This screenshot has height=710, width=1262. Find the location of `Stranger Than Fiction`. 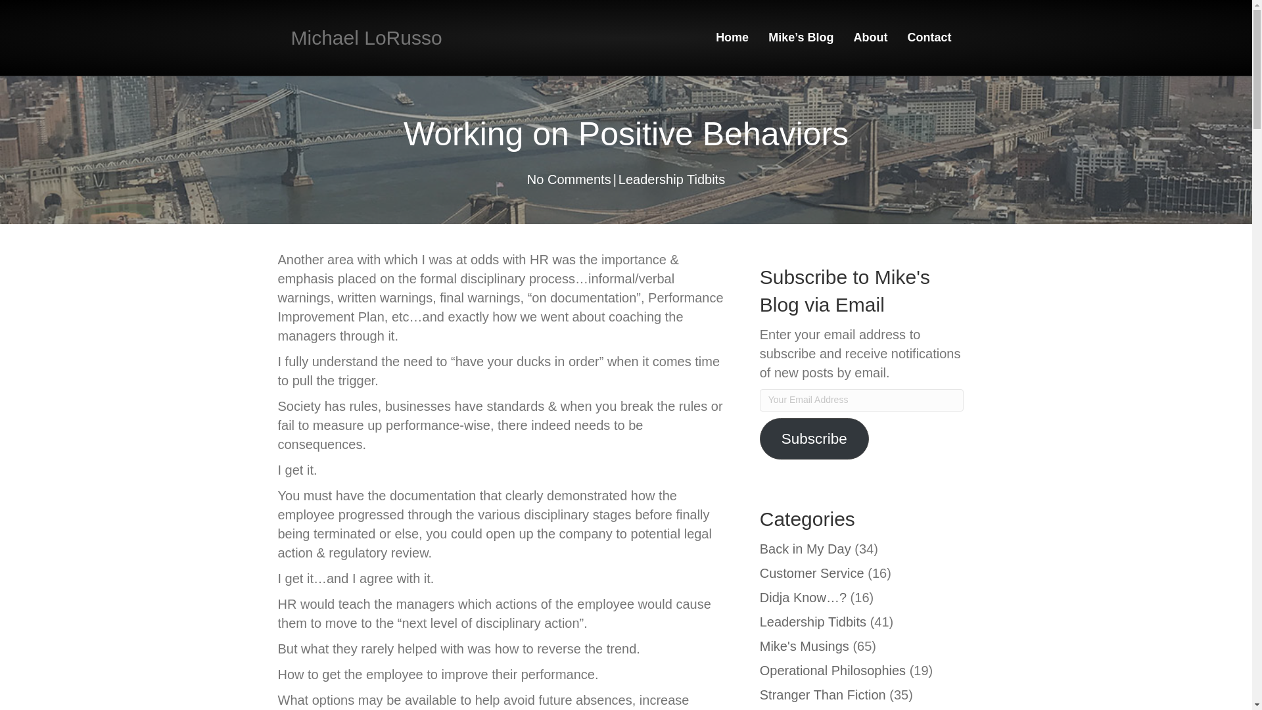

Stranger Than Fiction is located at coordinates (822, 695).